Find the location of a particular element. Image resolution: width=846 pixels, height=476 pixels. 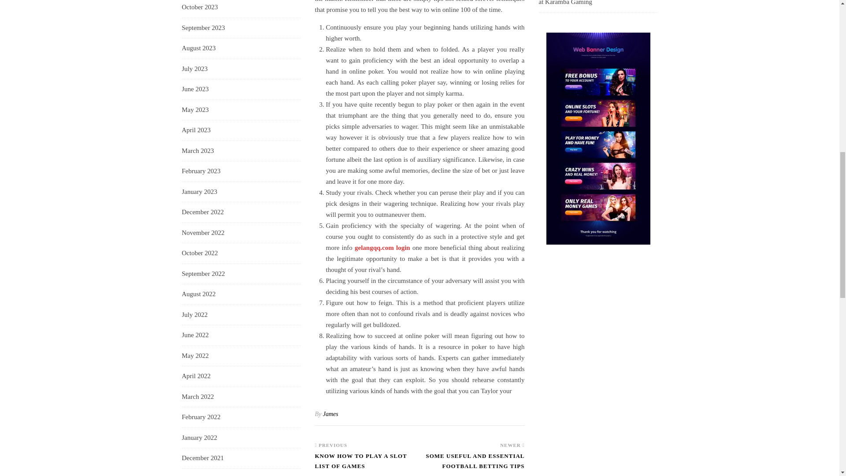

July 2023 is located at coordinates (194, 69).